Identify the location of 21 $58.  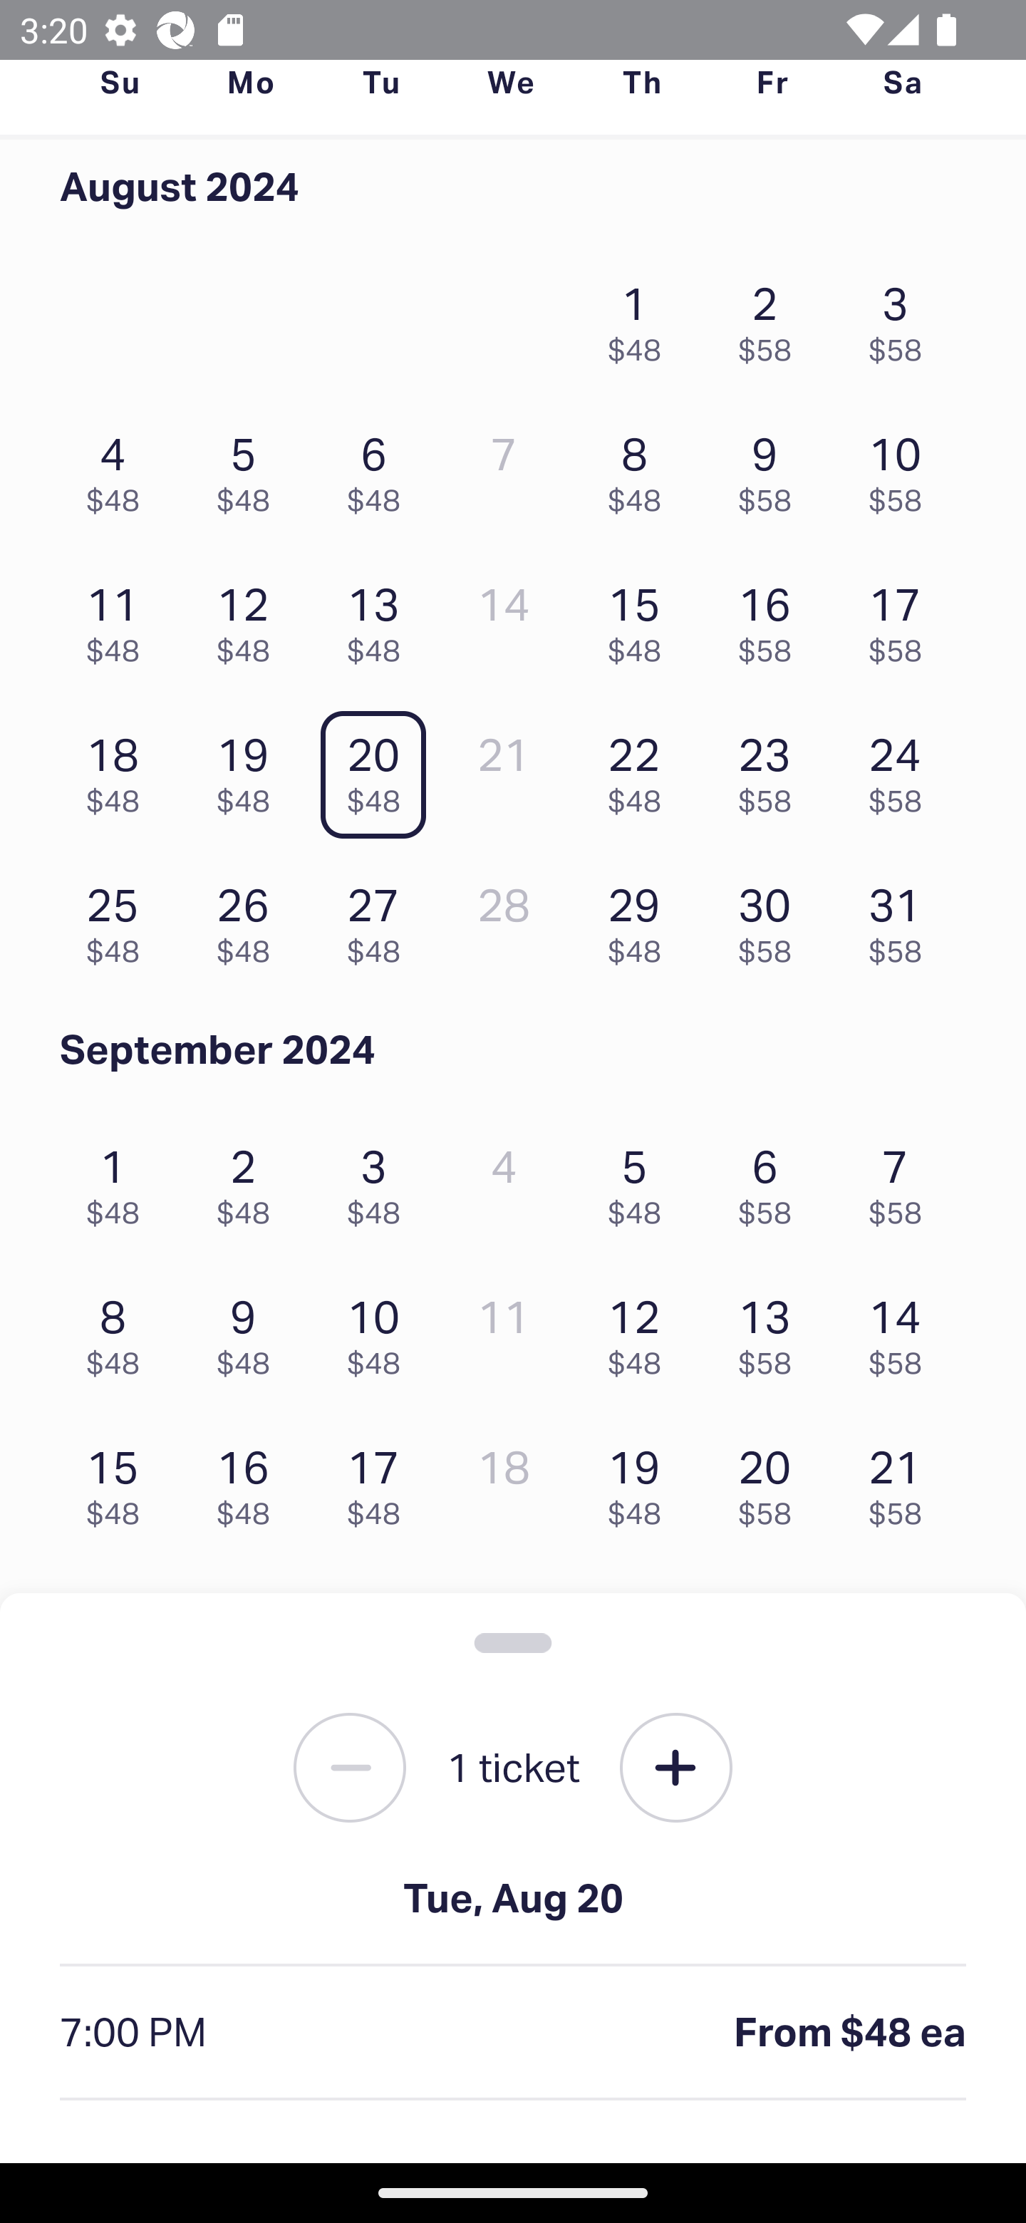
(902, 1481).